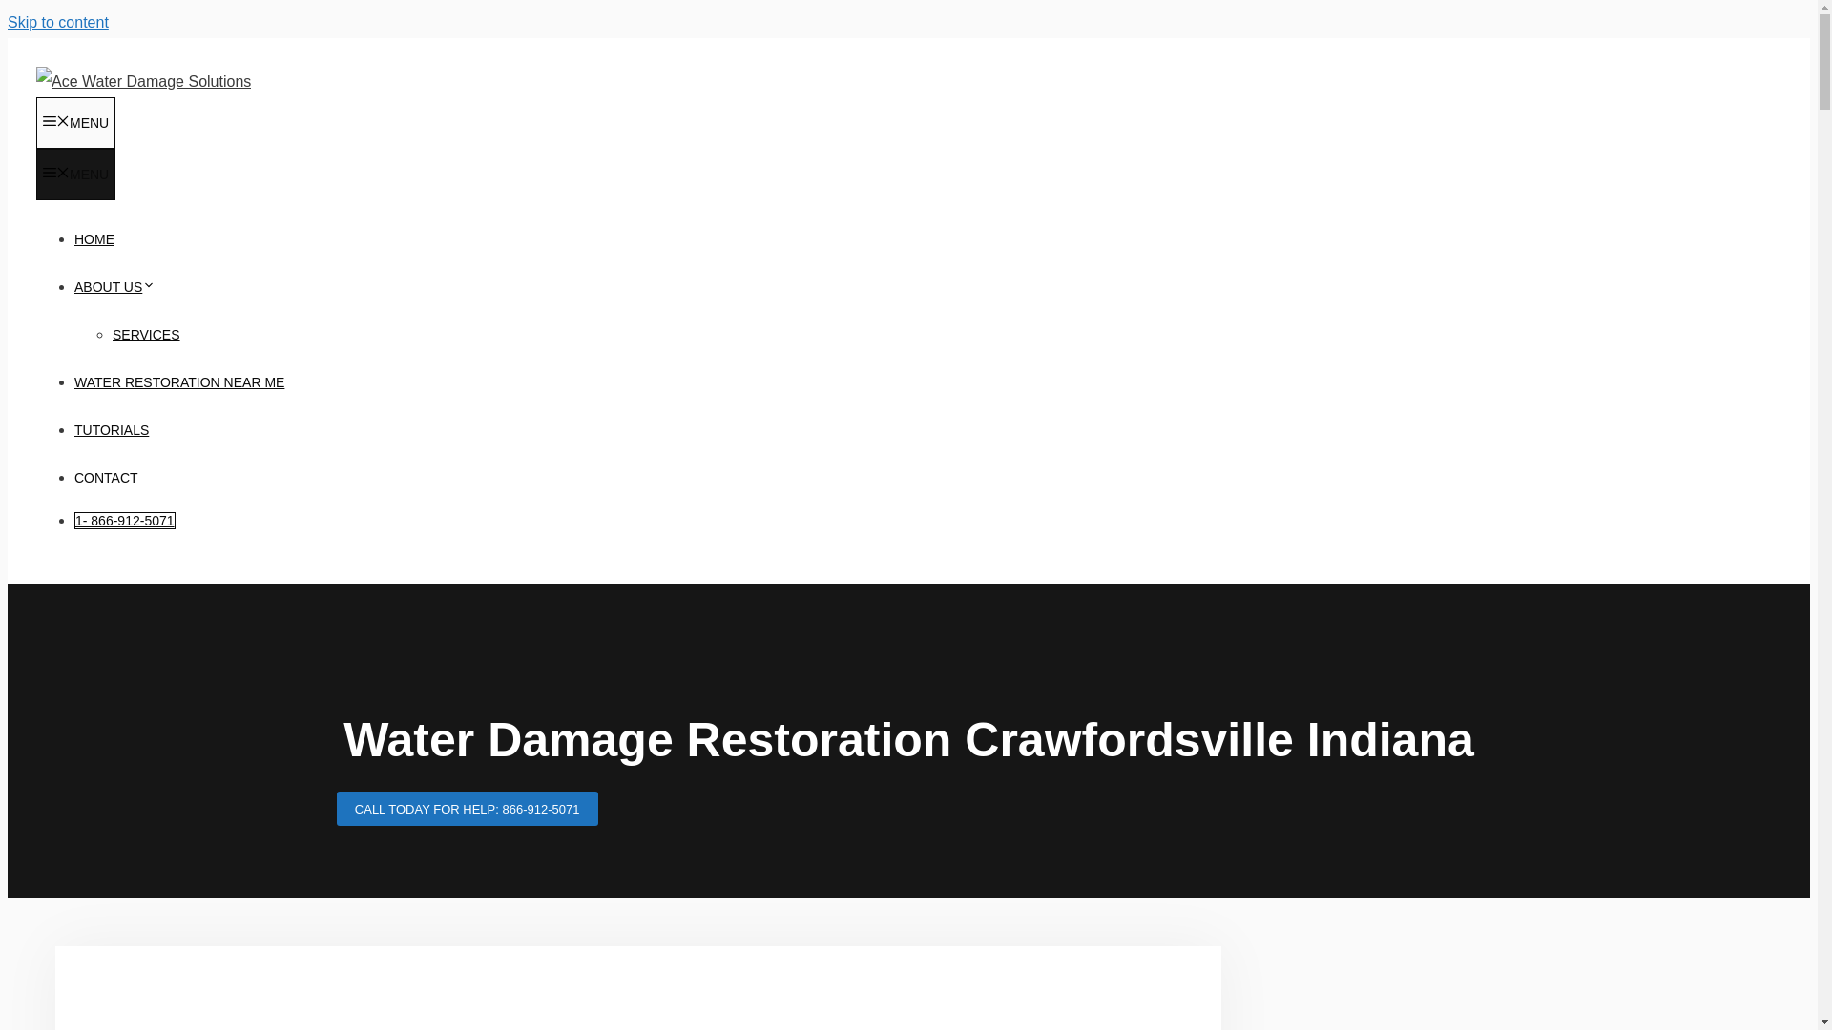 The image size is (1832, 1030). What do you see at coordinates (179, 382) in the screenshot?
I see `WATER RESTORATION NEAR ME` at bounding box center [179, 382].